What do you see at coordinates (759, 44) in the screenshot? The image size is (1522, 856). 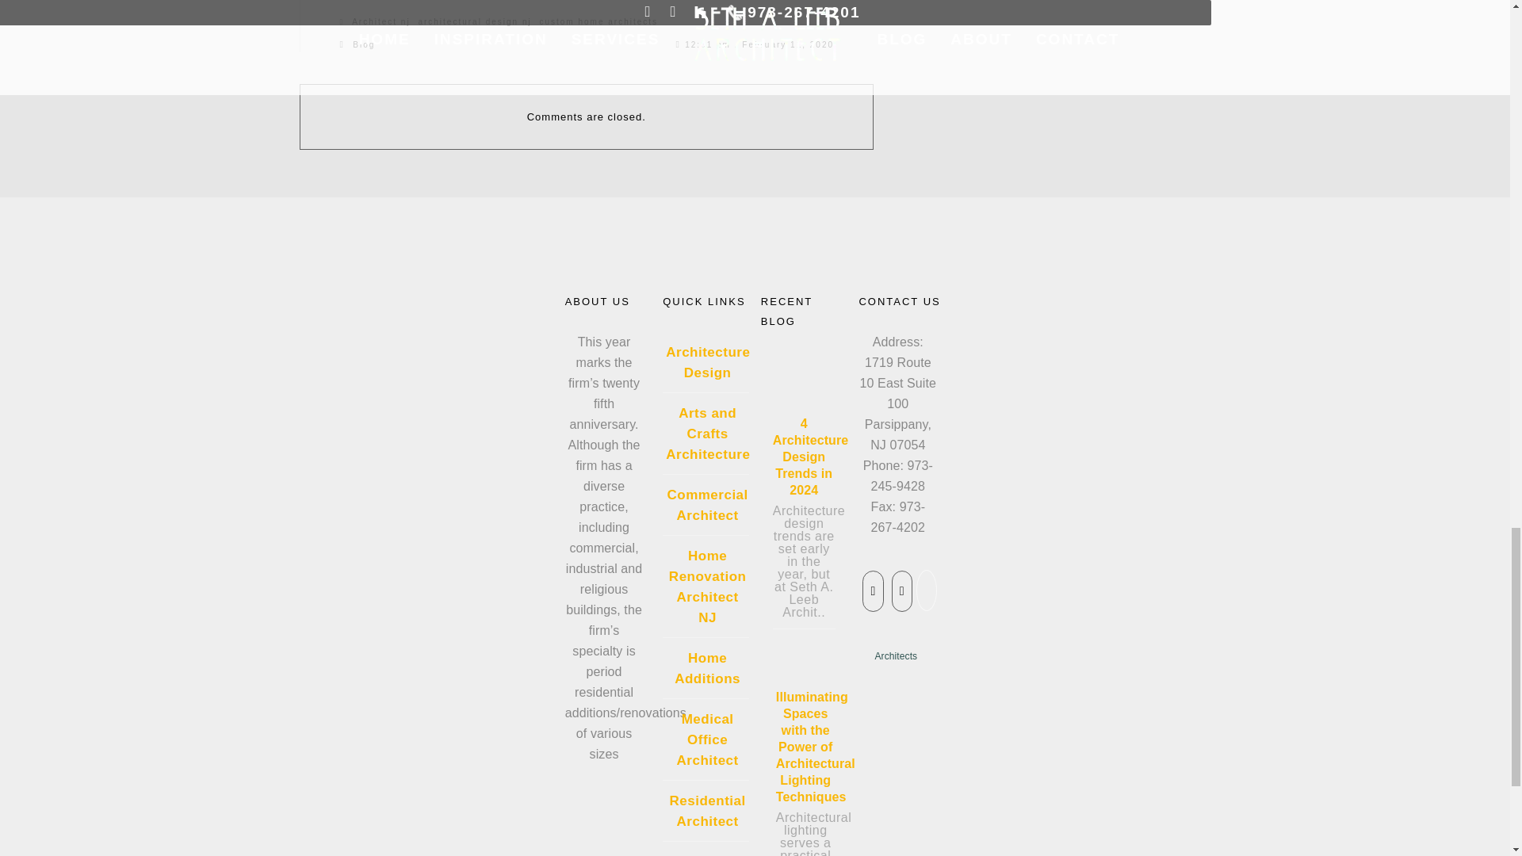 I see `Permalink to Build or Buy? We Say Build!` at bounding box center [759, 44].